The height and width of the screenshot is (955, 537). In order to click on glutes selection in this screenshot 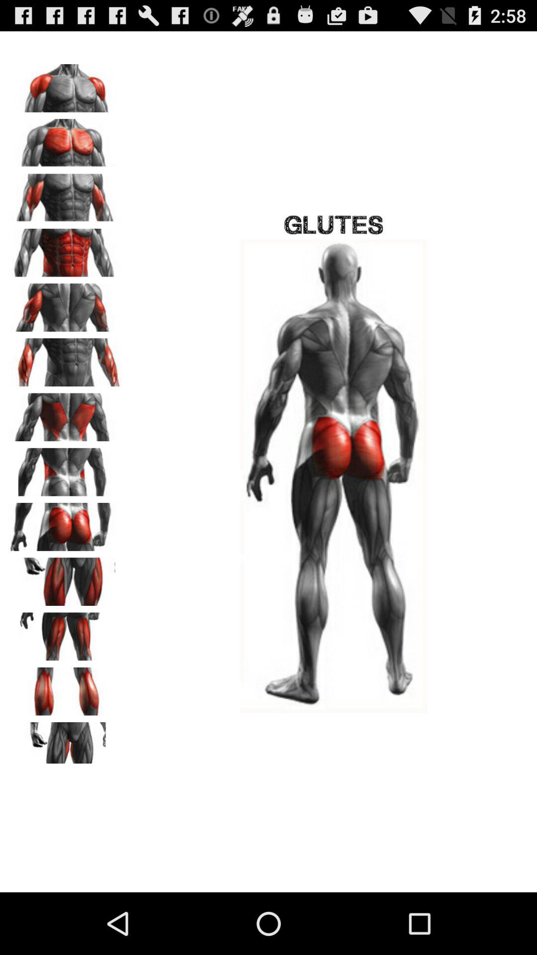, I will do `click(65, 523)`.